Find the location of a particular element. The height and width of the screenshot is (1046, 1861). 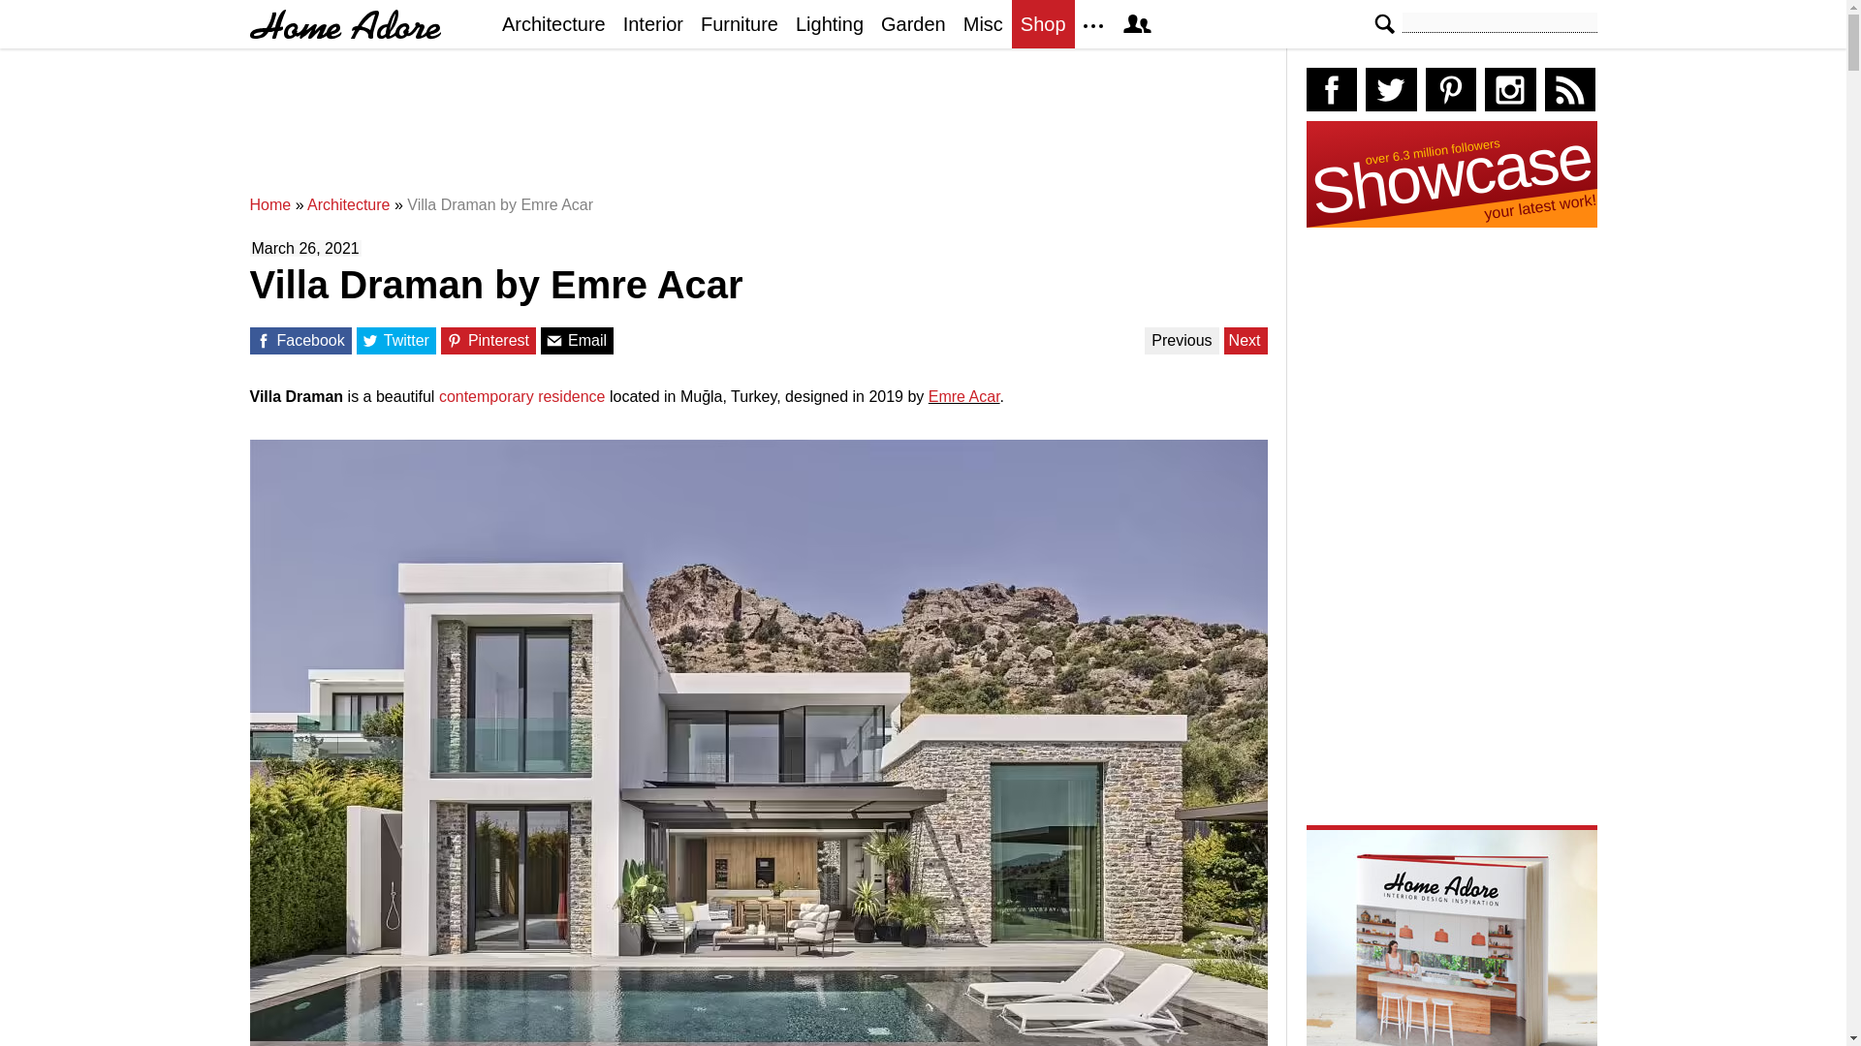

Share on Facebook is located at coordinates (262, 341).